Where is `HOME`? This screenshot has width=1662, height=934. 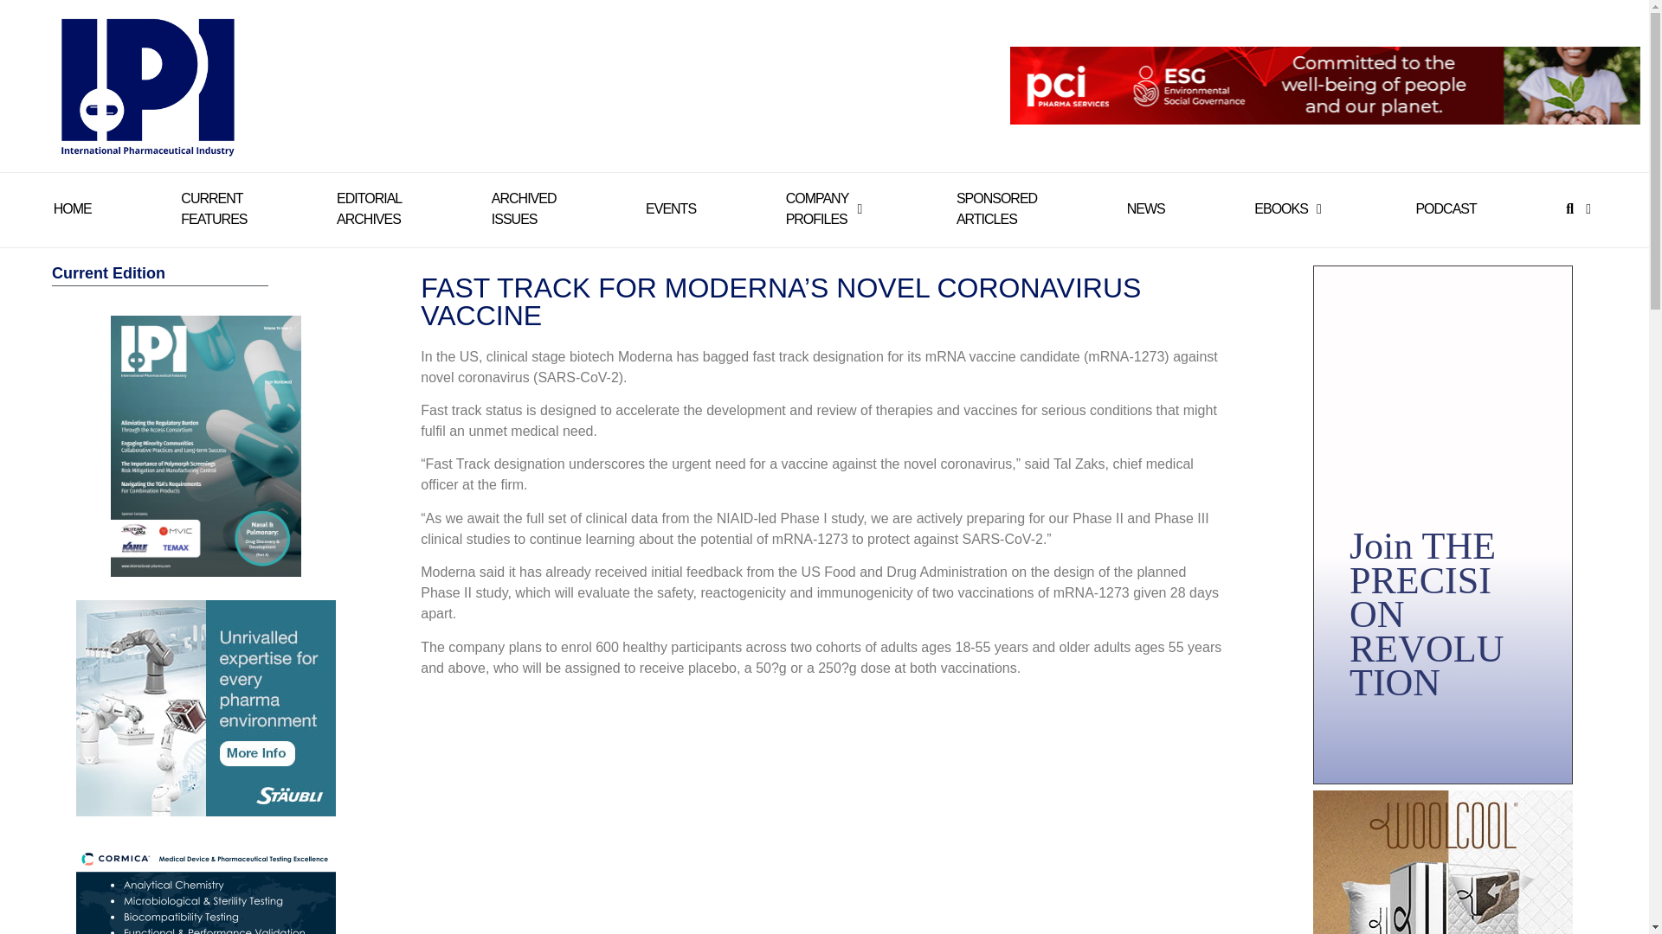
HOME is located at coordinates (997, 209).